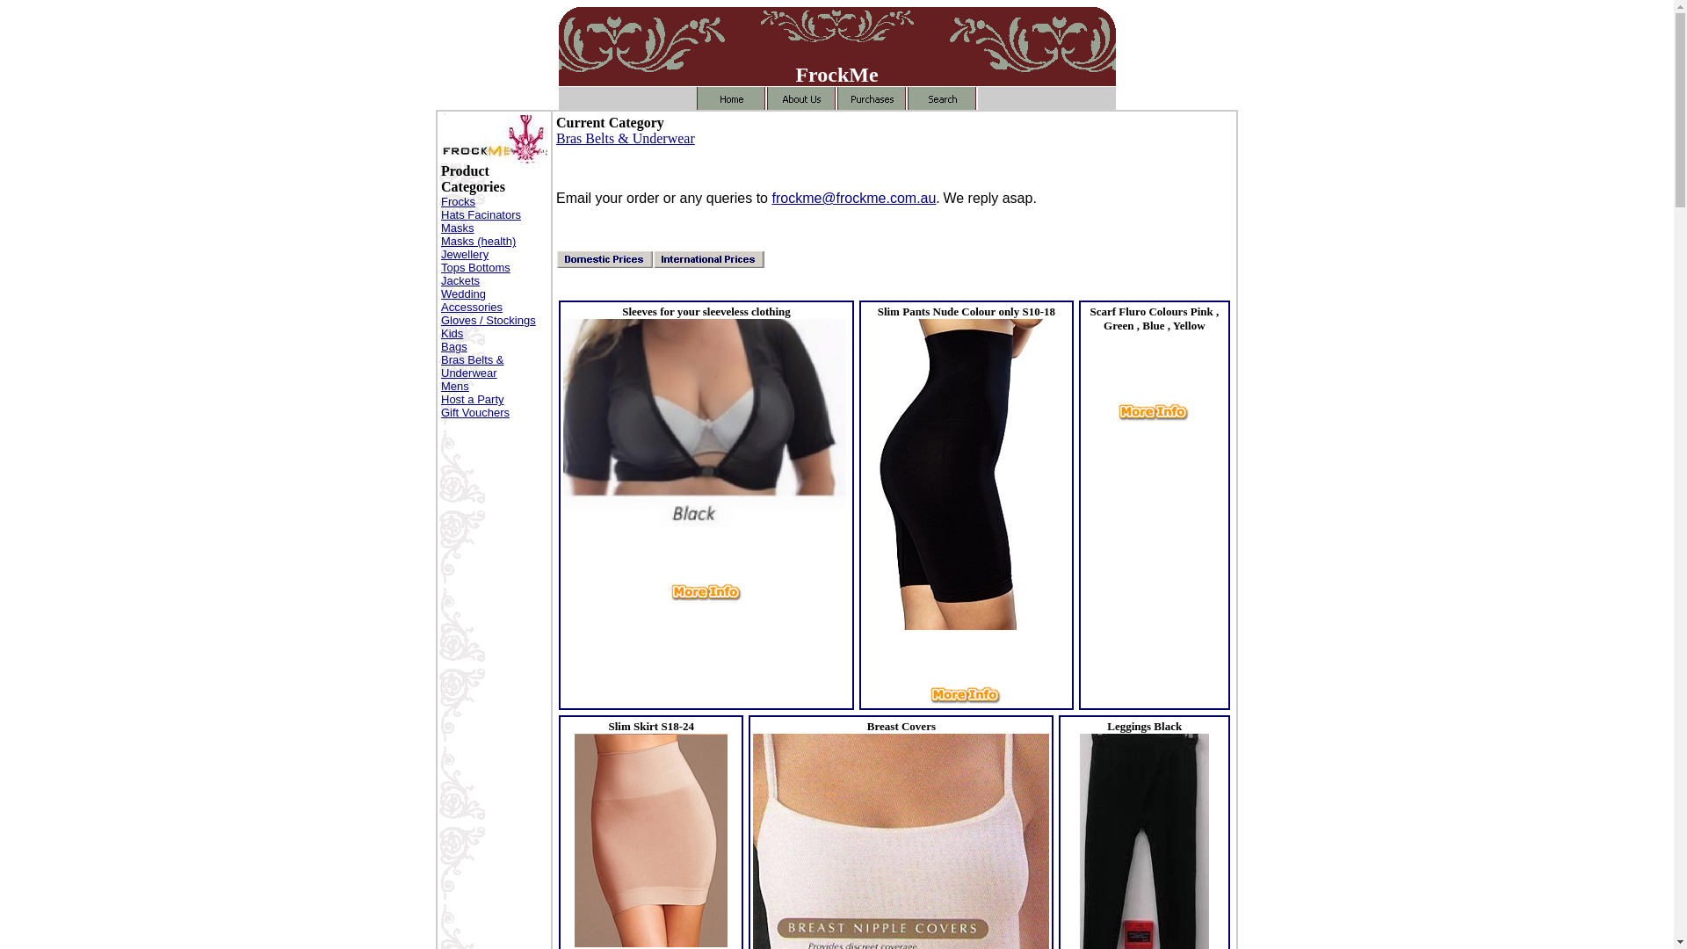  What do you see at coordinates (465, 255) in the screenshot?
I see `Jewellery` at bounding box center [465, 255].